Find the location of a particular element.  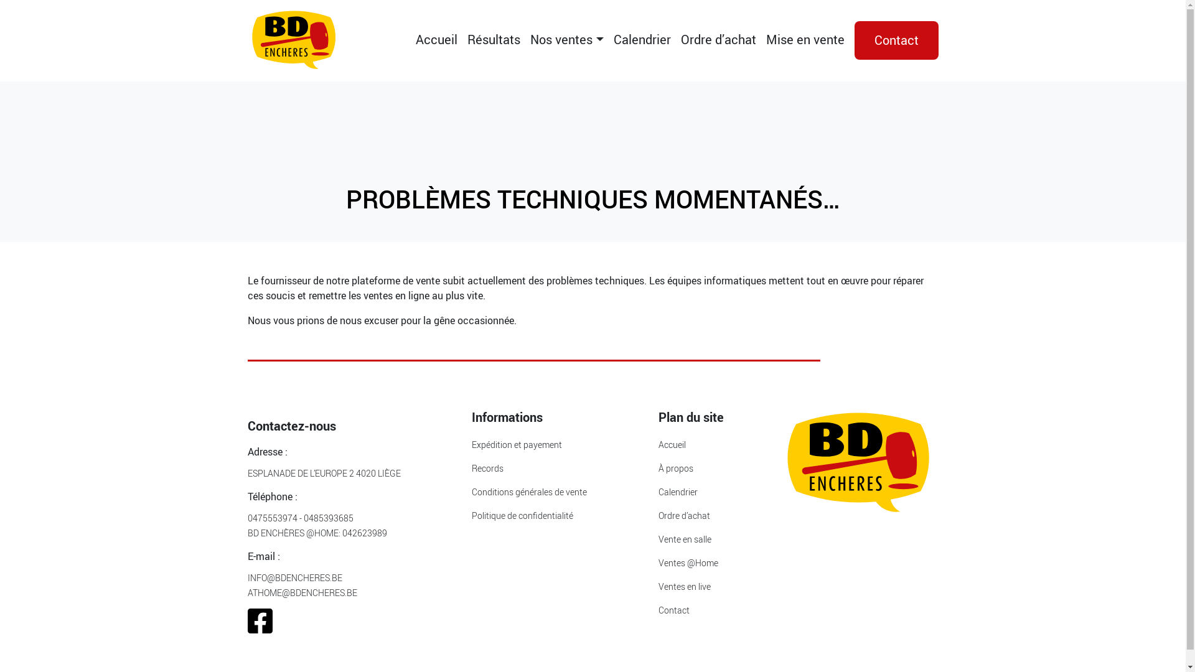

Contact is located at coordinates (896, 40).